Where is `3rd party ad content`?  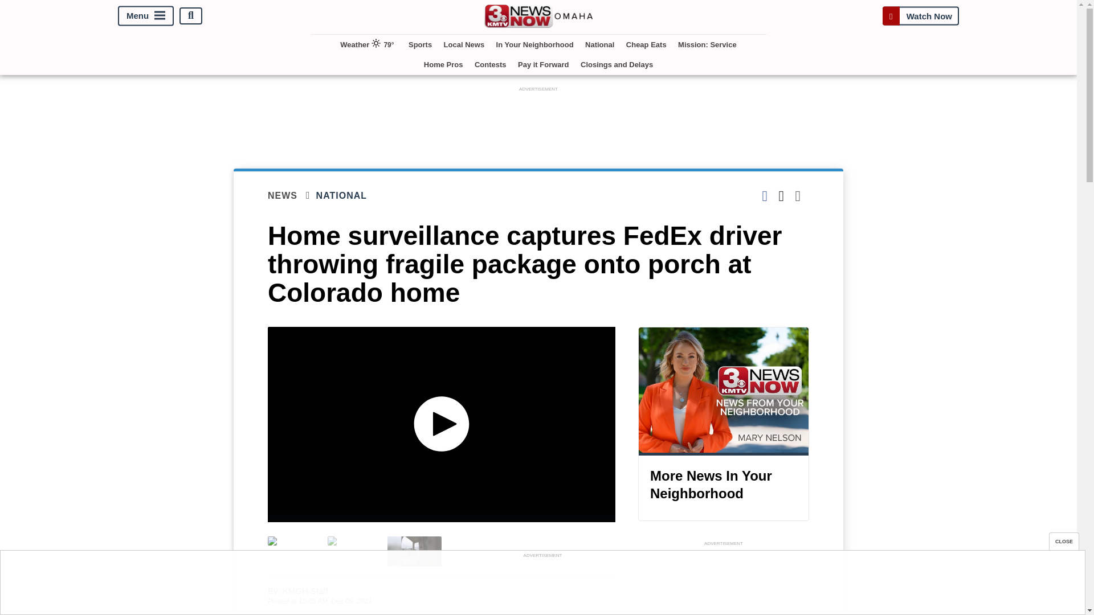 3rd party ad content is located at coordinates (724, 582).